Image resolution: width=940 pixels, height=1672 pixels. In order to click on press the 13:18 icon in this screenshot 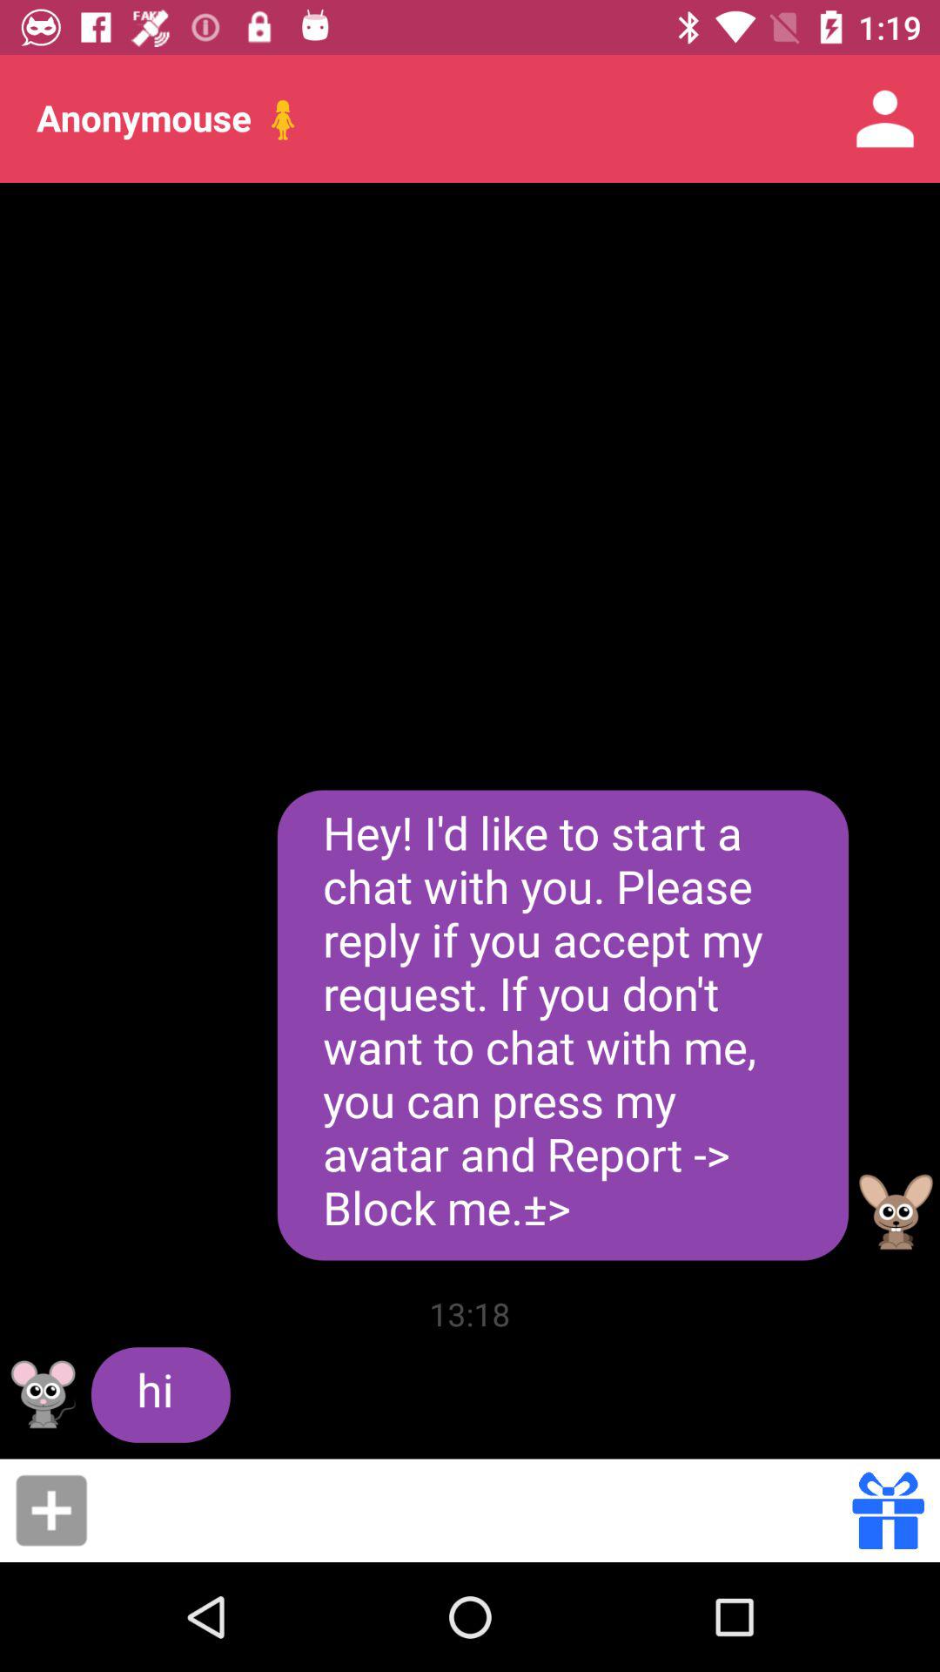, I will do `click(470, 1313)`.